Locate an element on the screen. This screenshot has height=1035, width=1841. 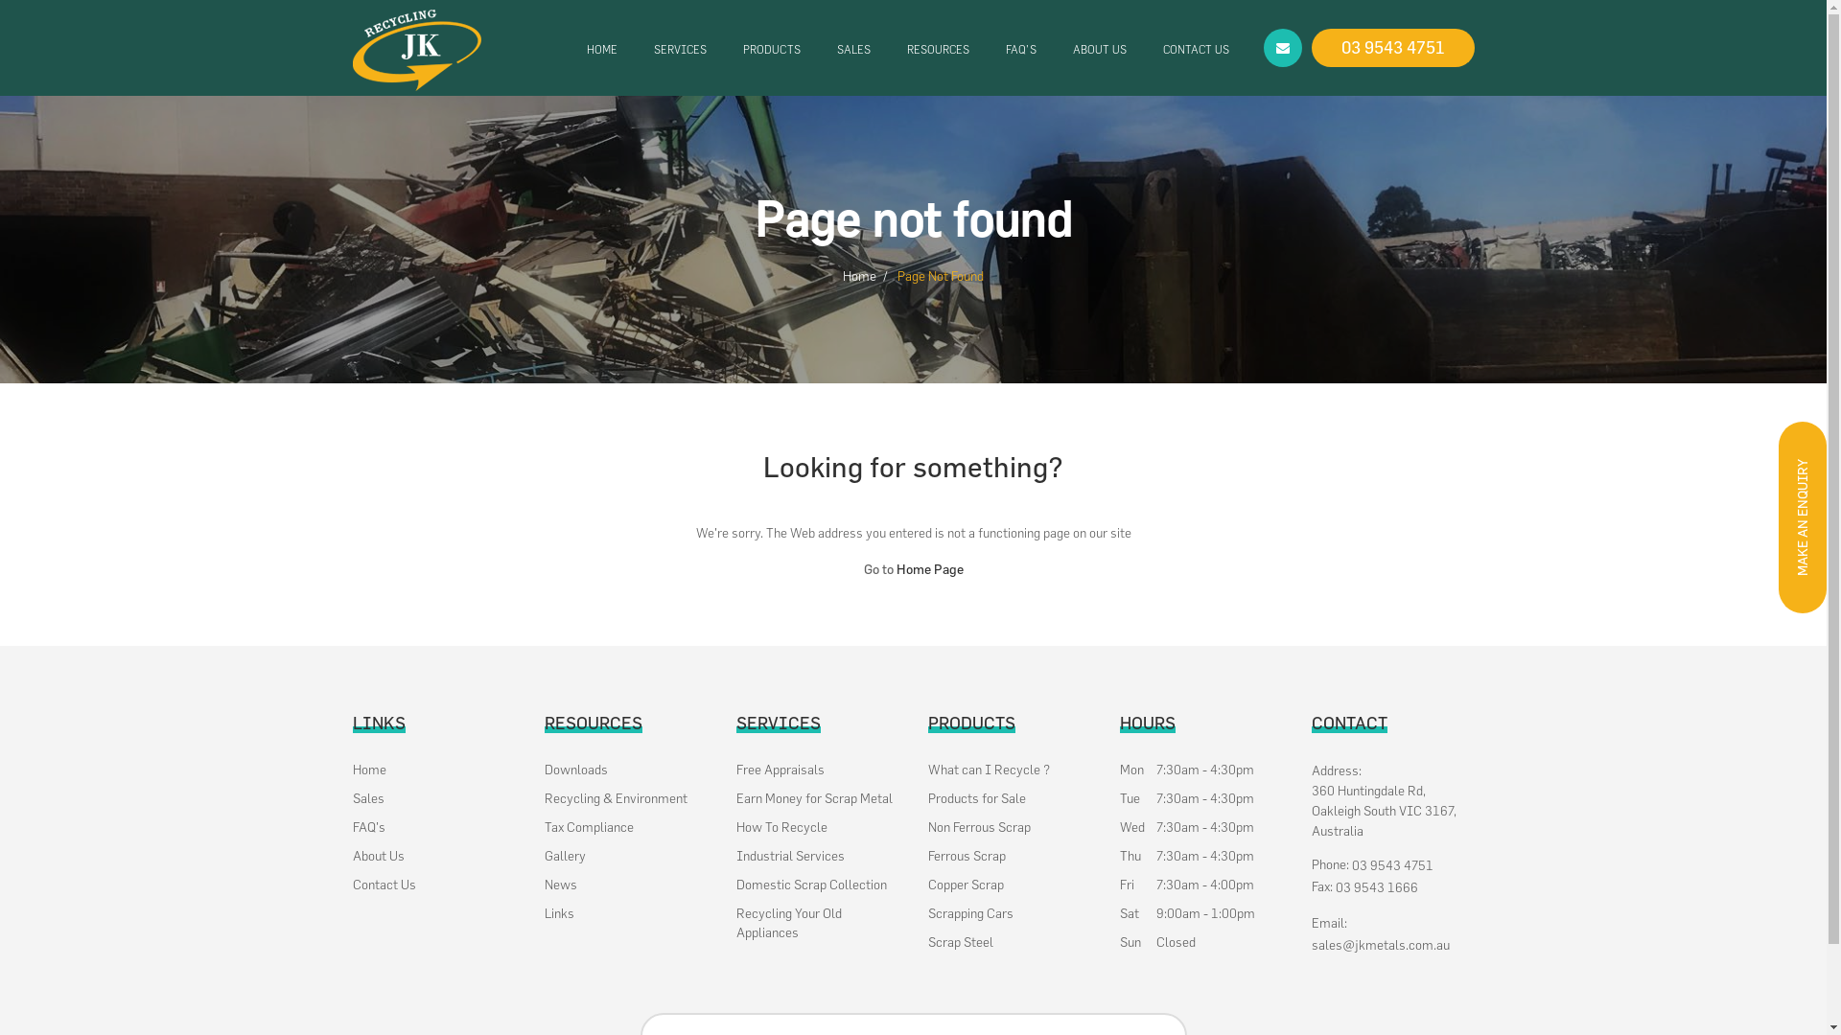
HOME is located at coordinates (602, 50).